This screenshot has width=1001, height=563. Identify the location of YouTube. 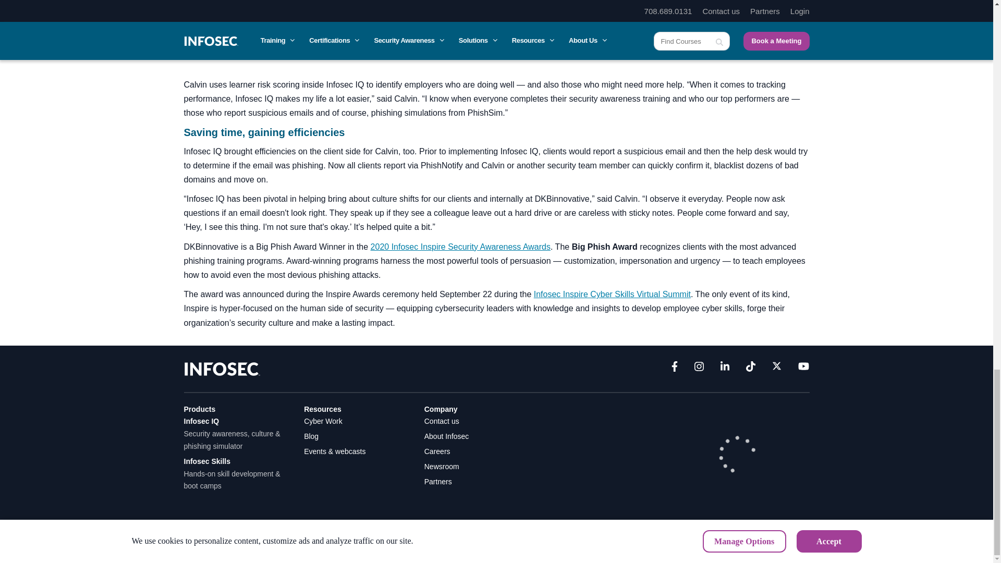
(803, 369).